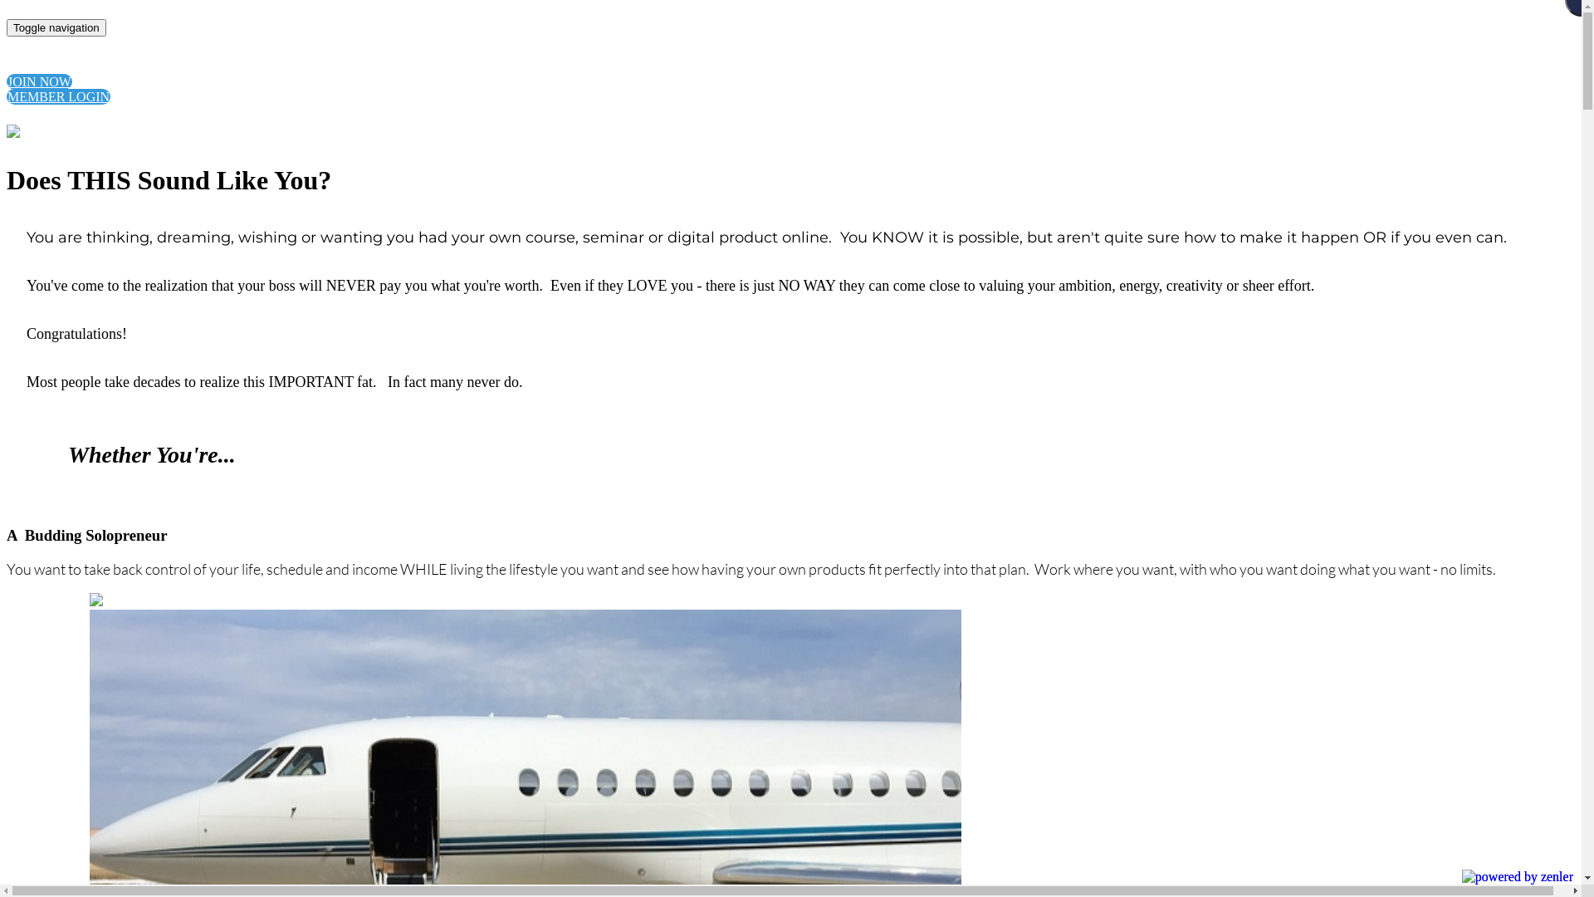 Image resolution: width=1594 pixels, height=897 pixels. I want to click on MEMBER LOGIN, so click(58, 96).